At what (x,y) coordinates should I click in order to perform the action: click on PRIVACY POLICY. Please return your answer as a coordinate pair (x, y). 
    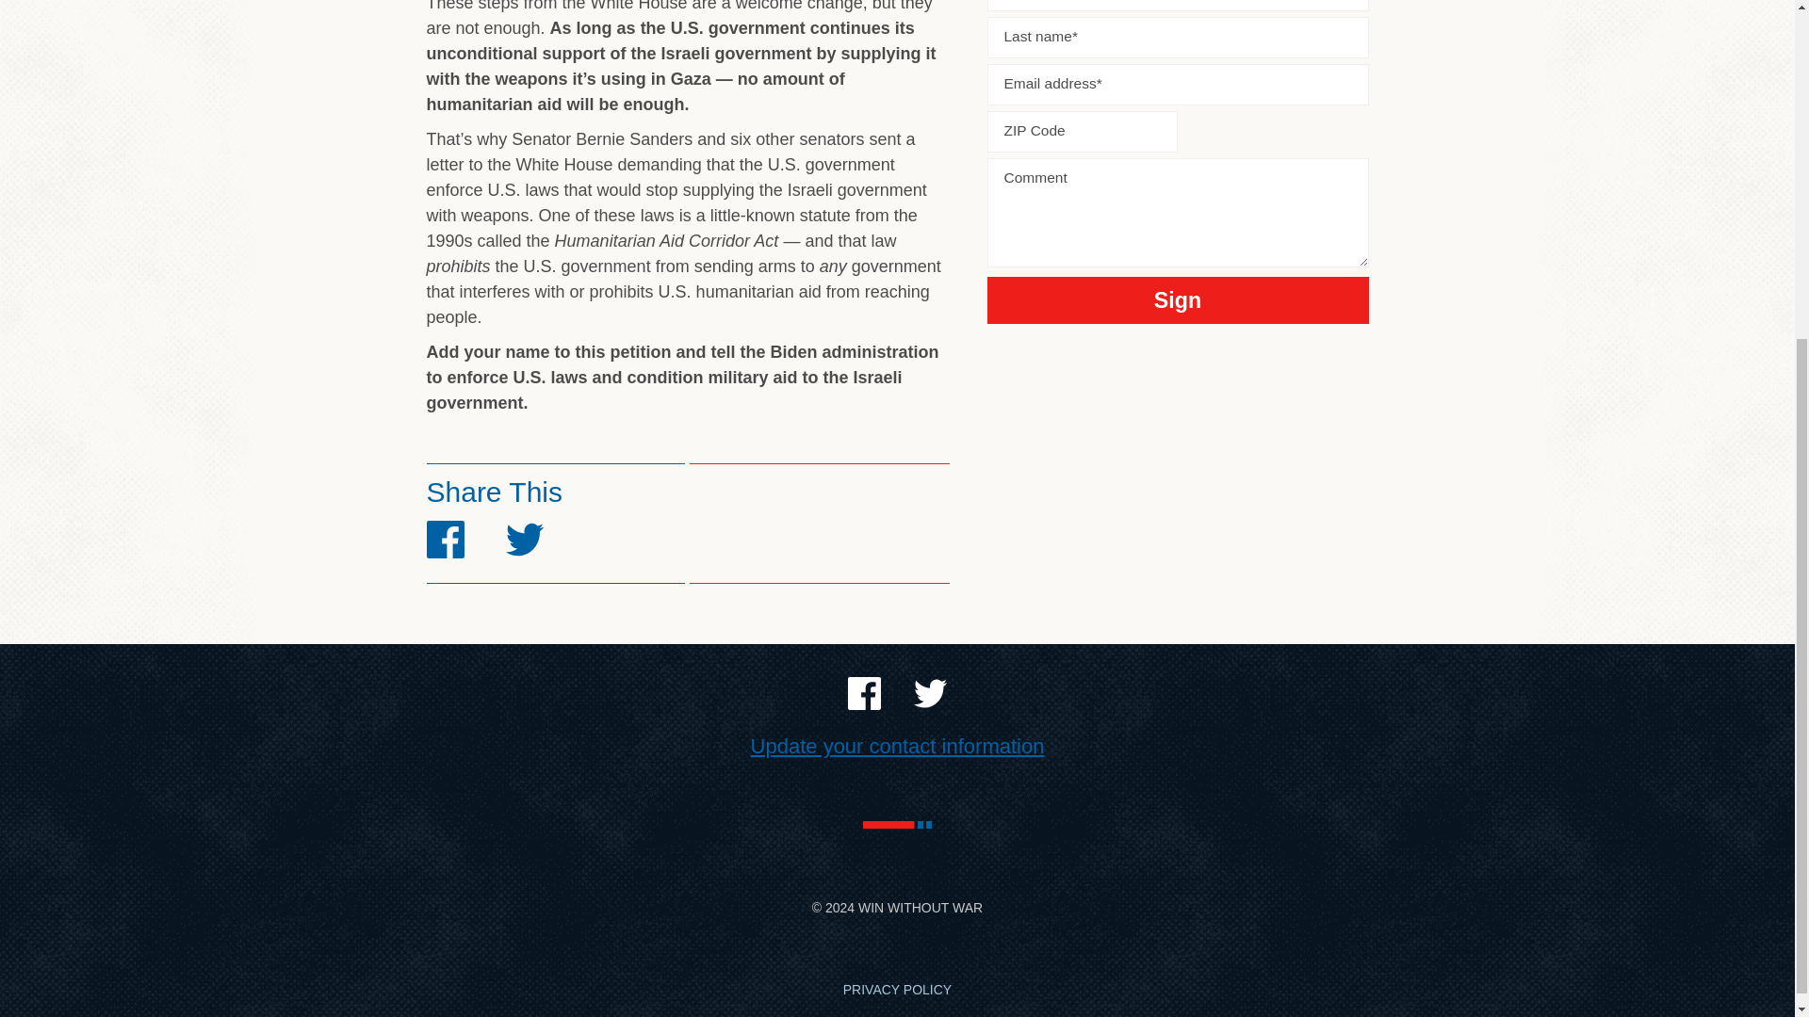
    Looking at the image, I should click on (897, 990).